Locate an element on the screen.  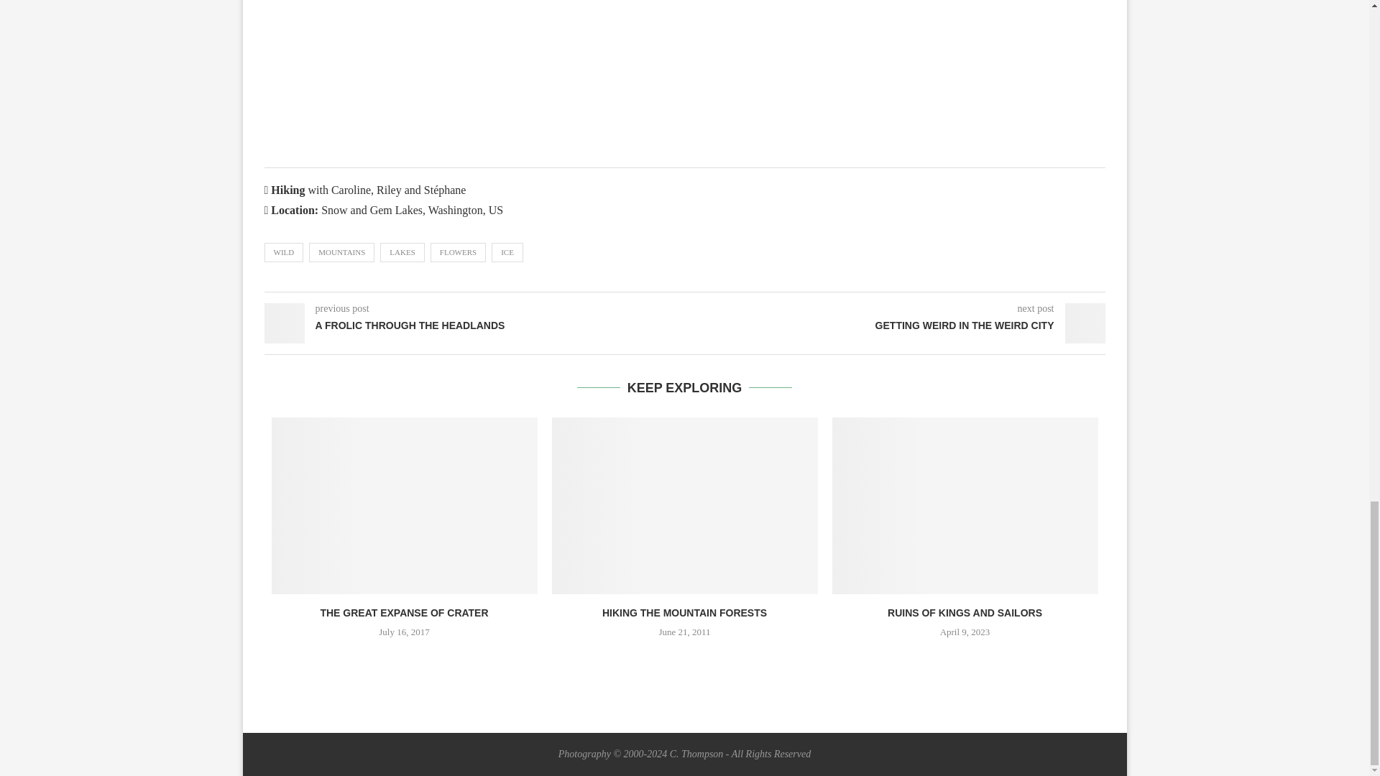
Hiking the Mountain Forests is located at coordinates (685, 506).